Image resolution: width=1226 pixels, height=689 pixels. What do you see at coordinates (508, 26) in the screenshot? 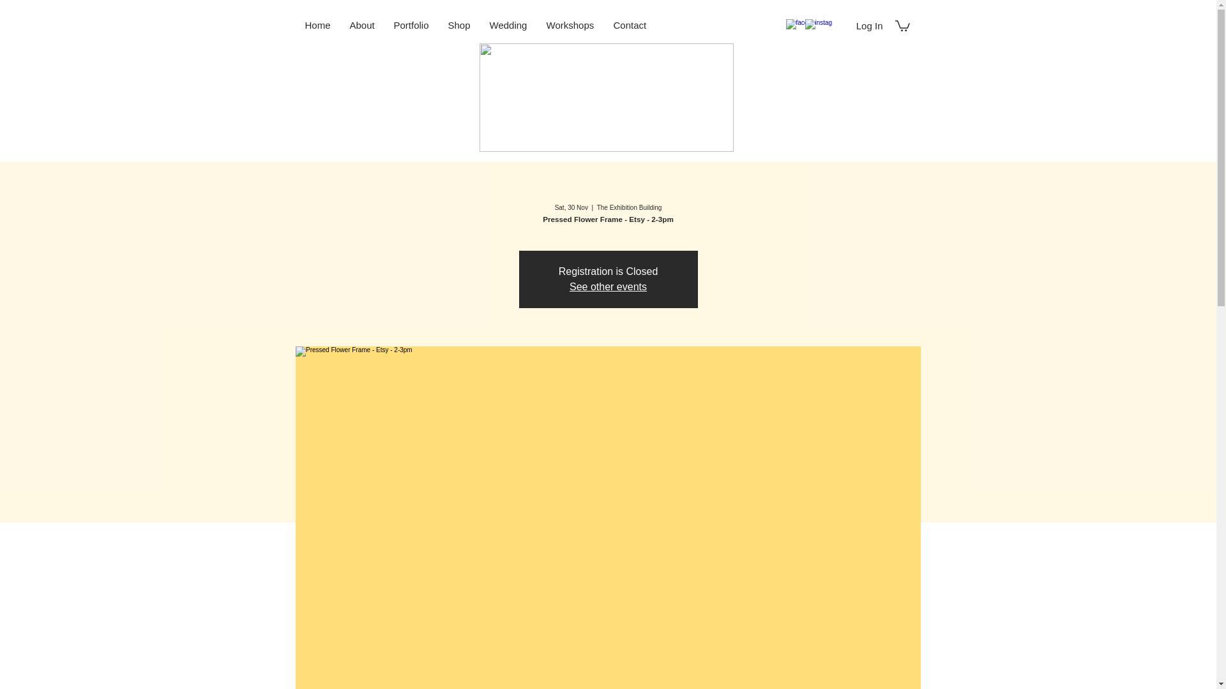
I see `Wedding` at bounding box center [508, 26].